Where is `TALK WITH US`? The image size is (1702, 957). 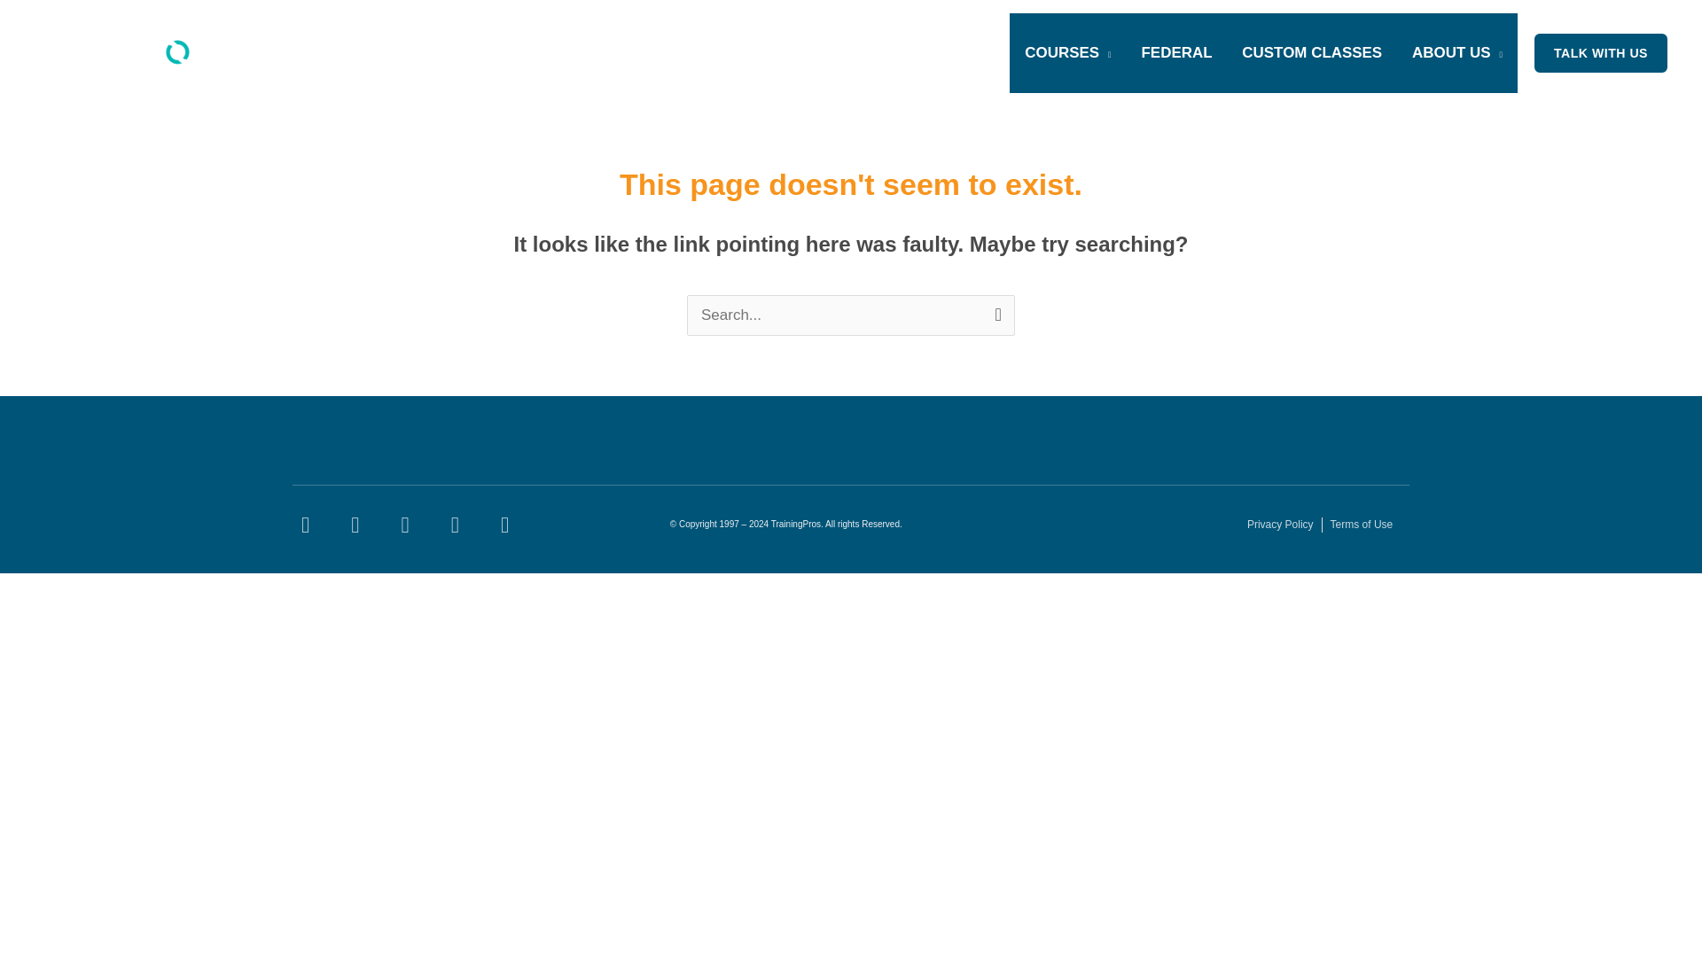
TALK WITH US is located at coordinates (1601, 53).